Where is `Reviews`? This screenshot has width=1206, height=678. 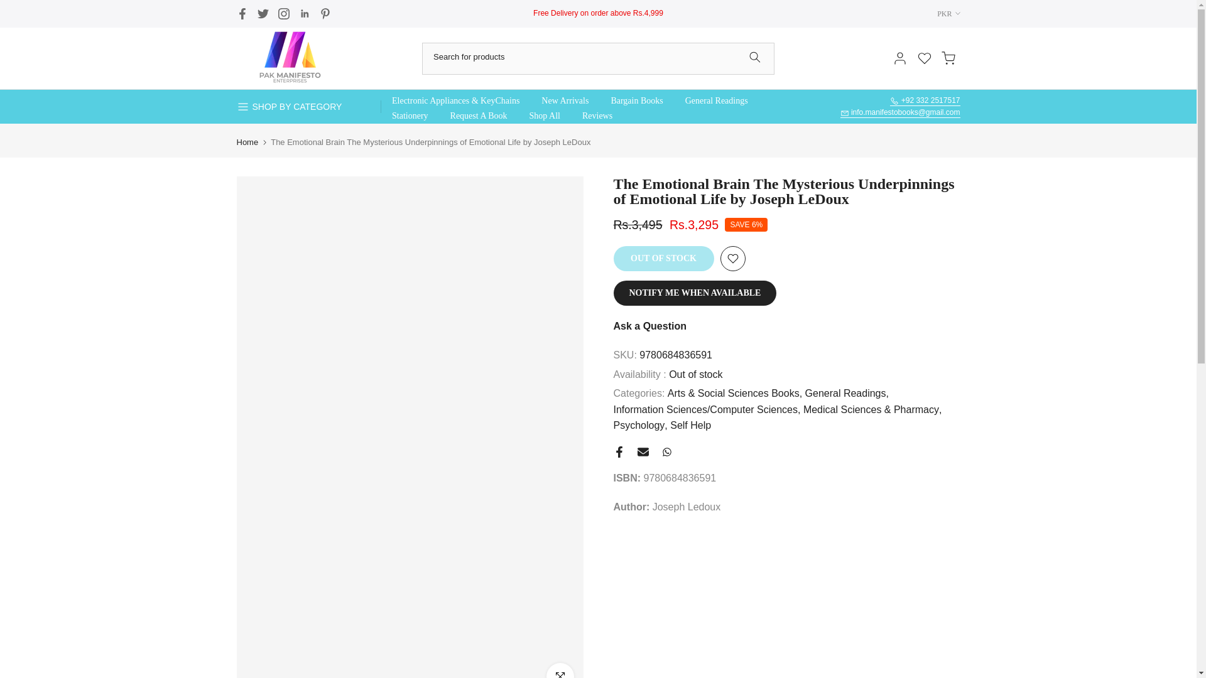 Reviews is located at coordinates (597, 116).